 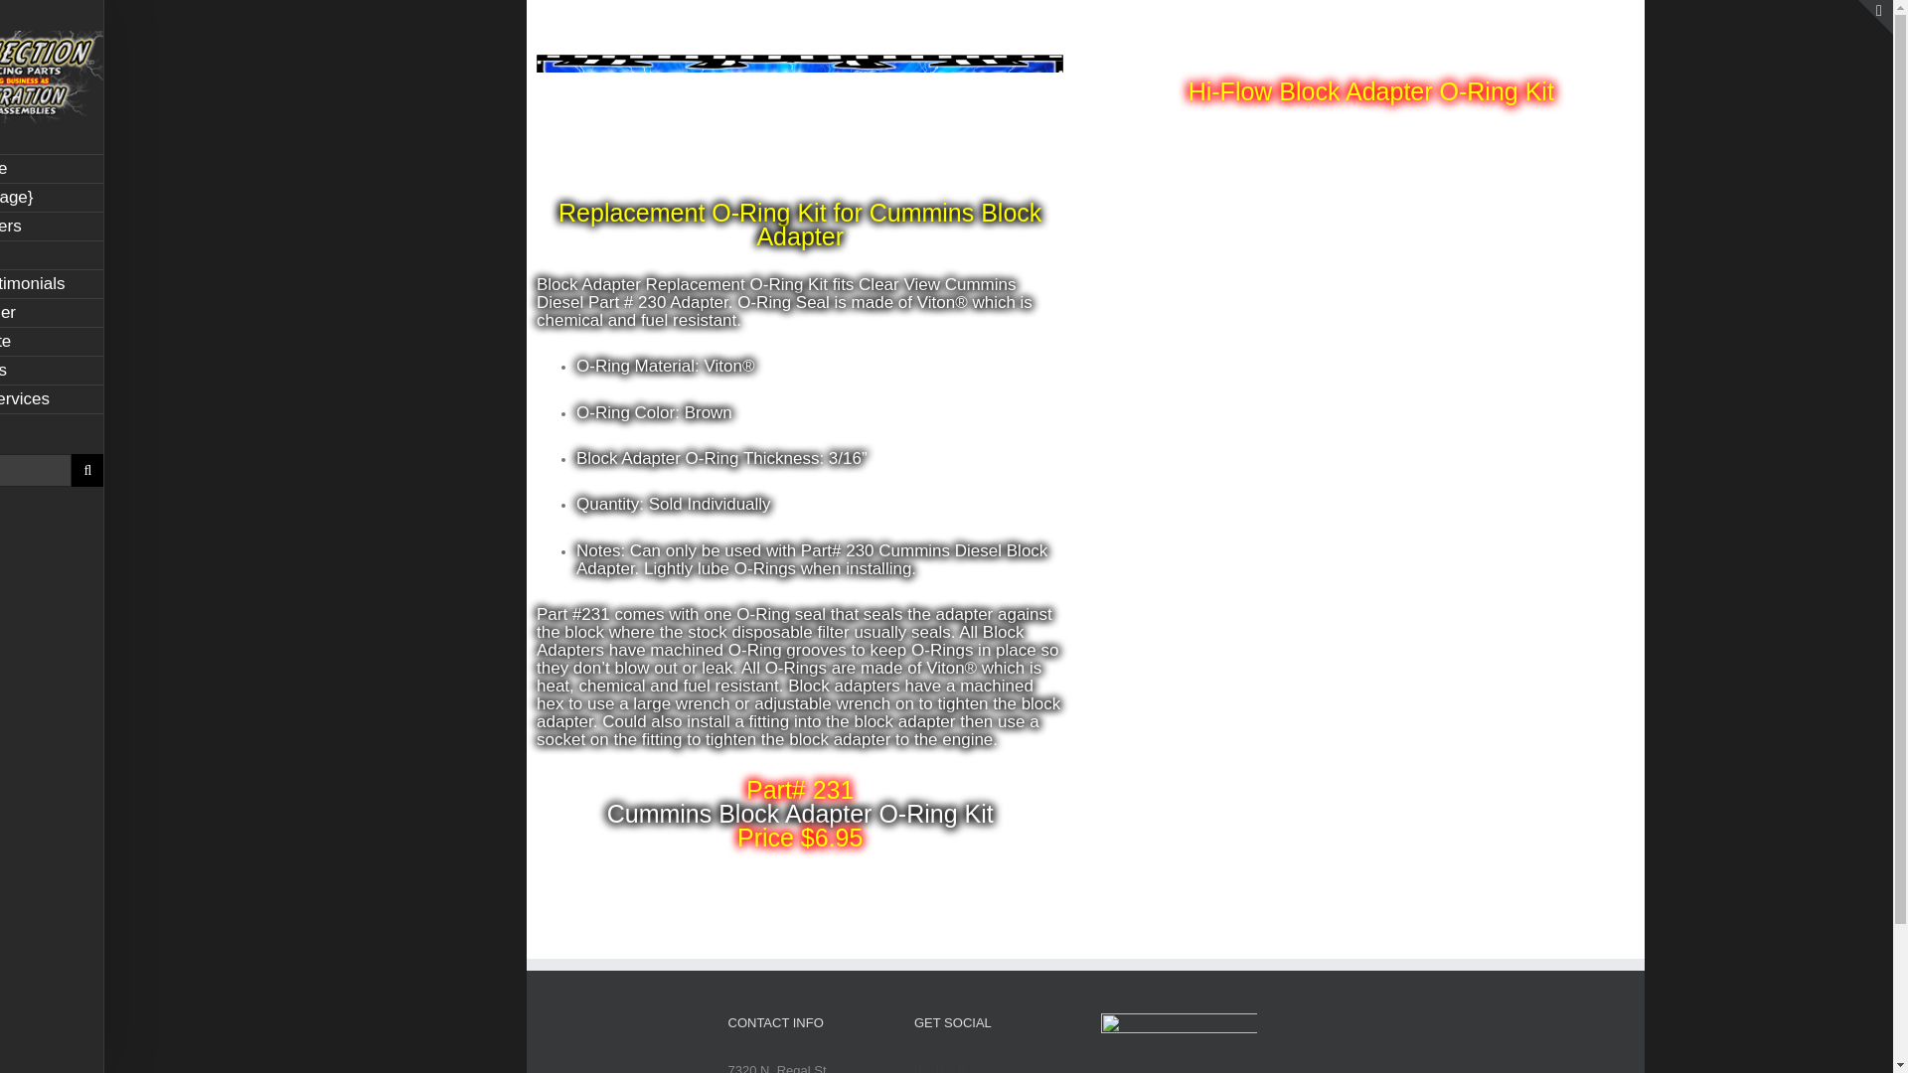 I want to click on HomePage, so click(x=52, y=169).